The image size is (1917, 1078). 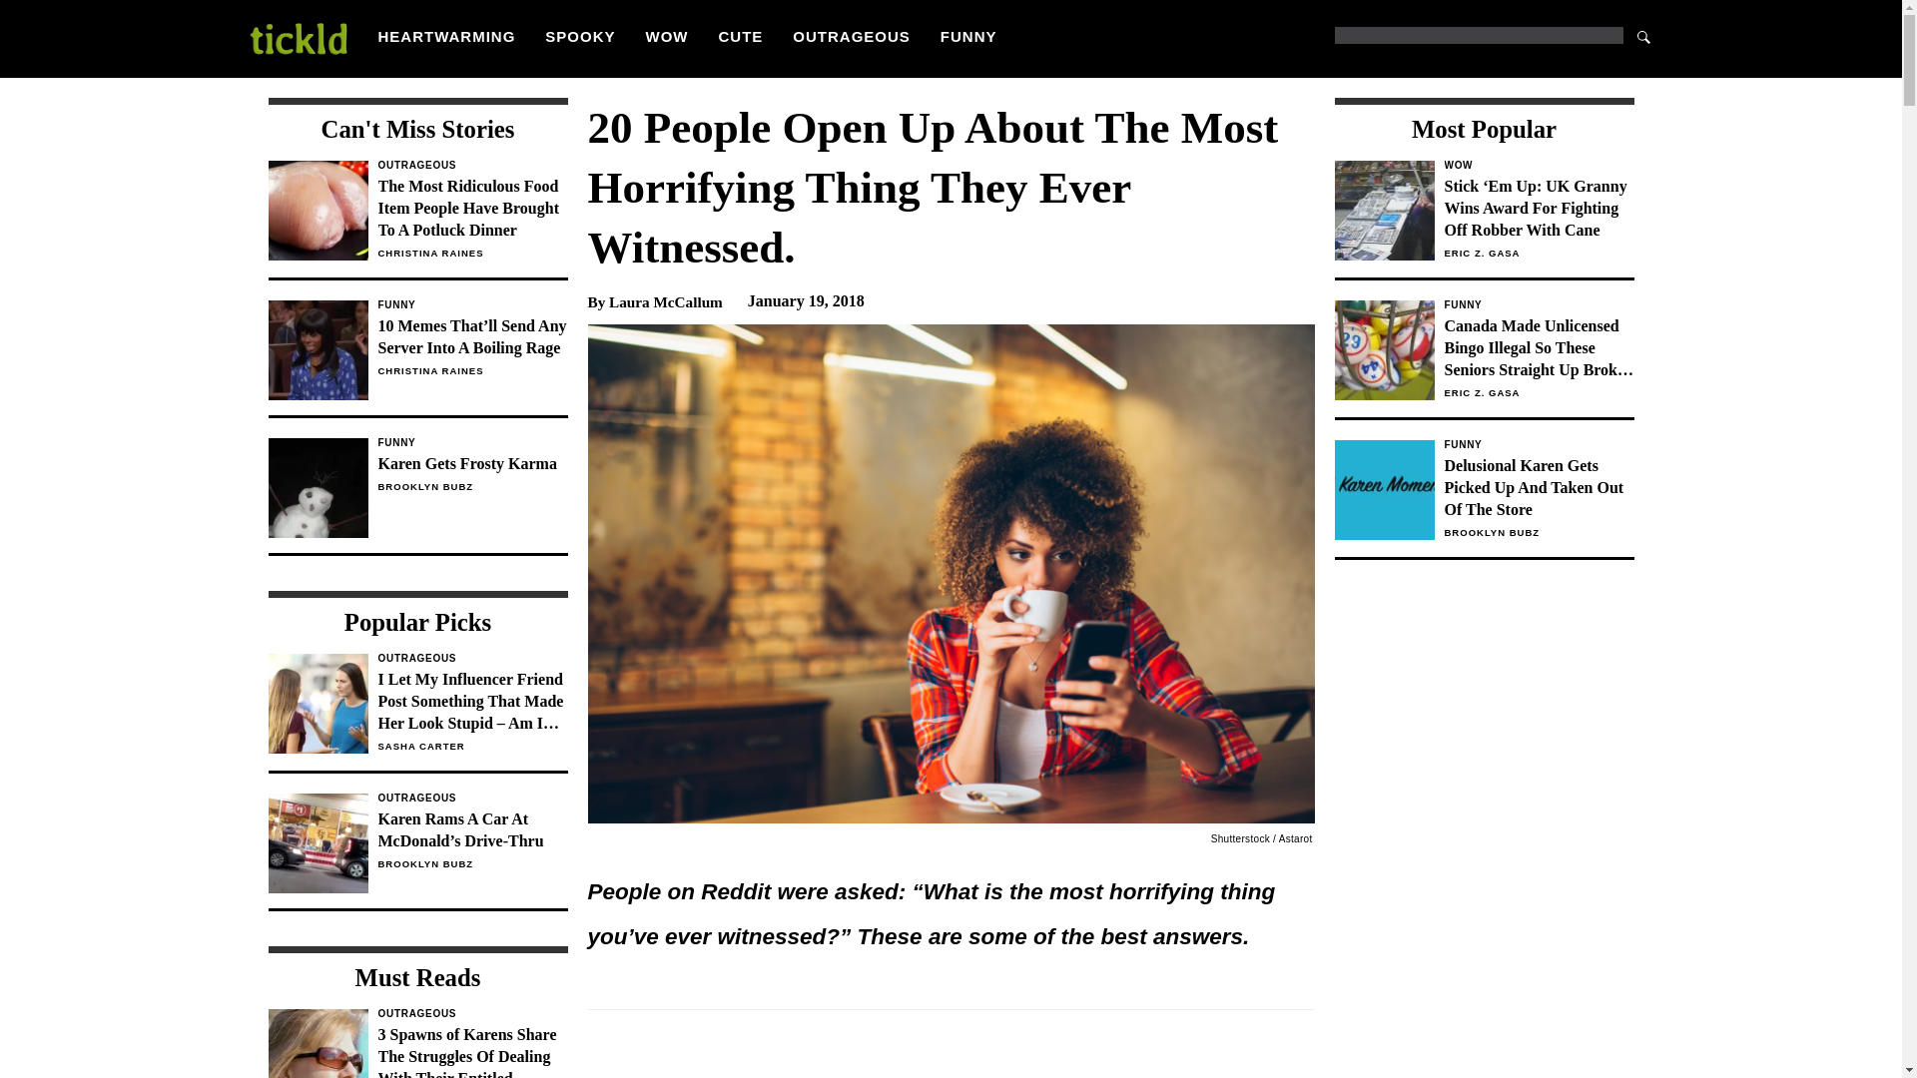 I want to click on Search, so click(x=1643, y=36).